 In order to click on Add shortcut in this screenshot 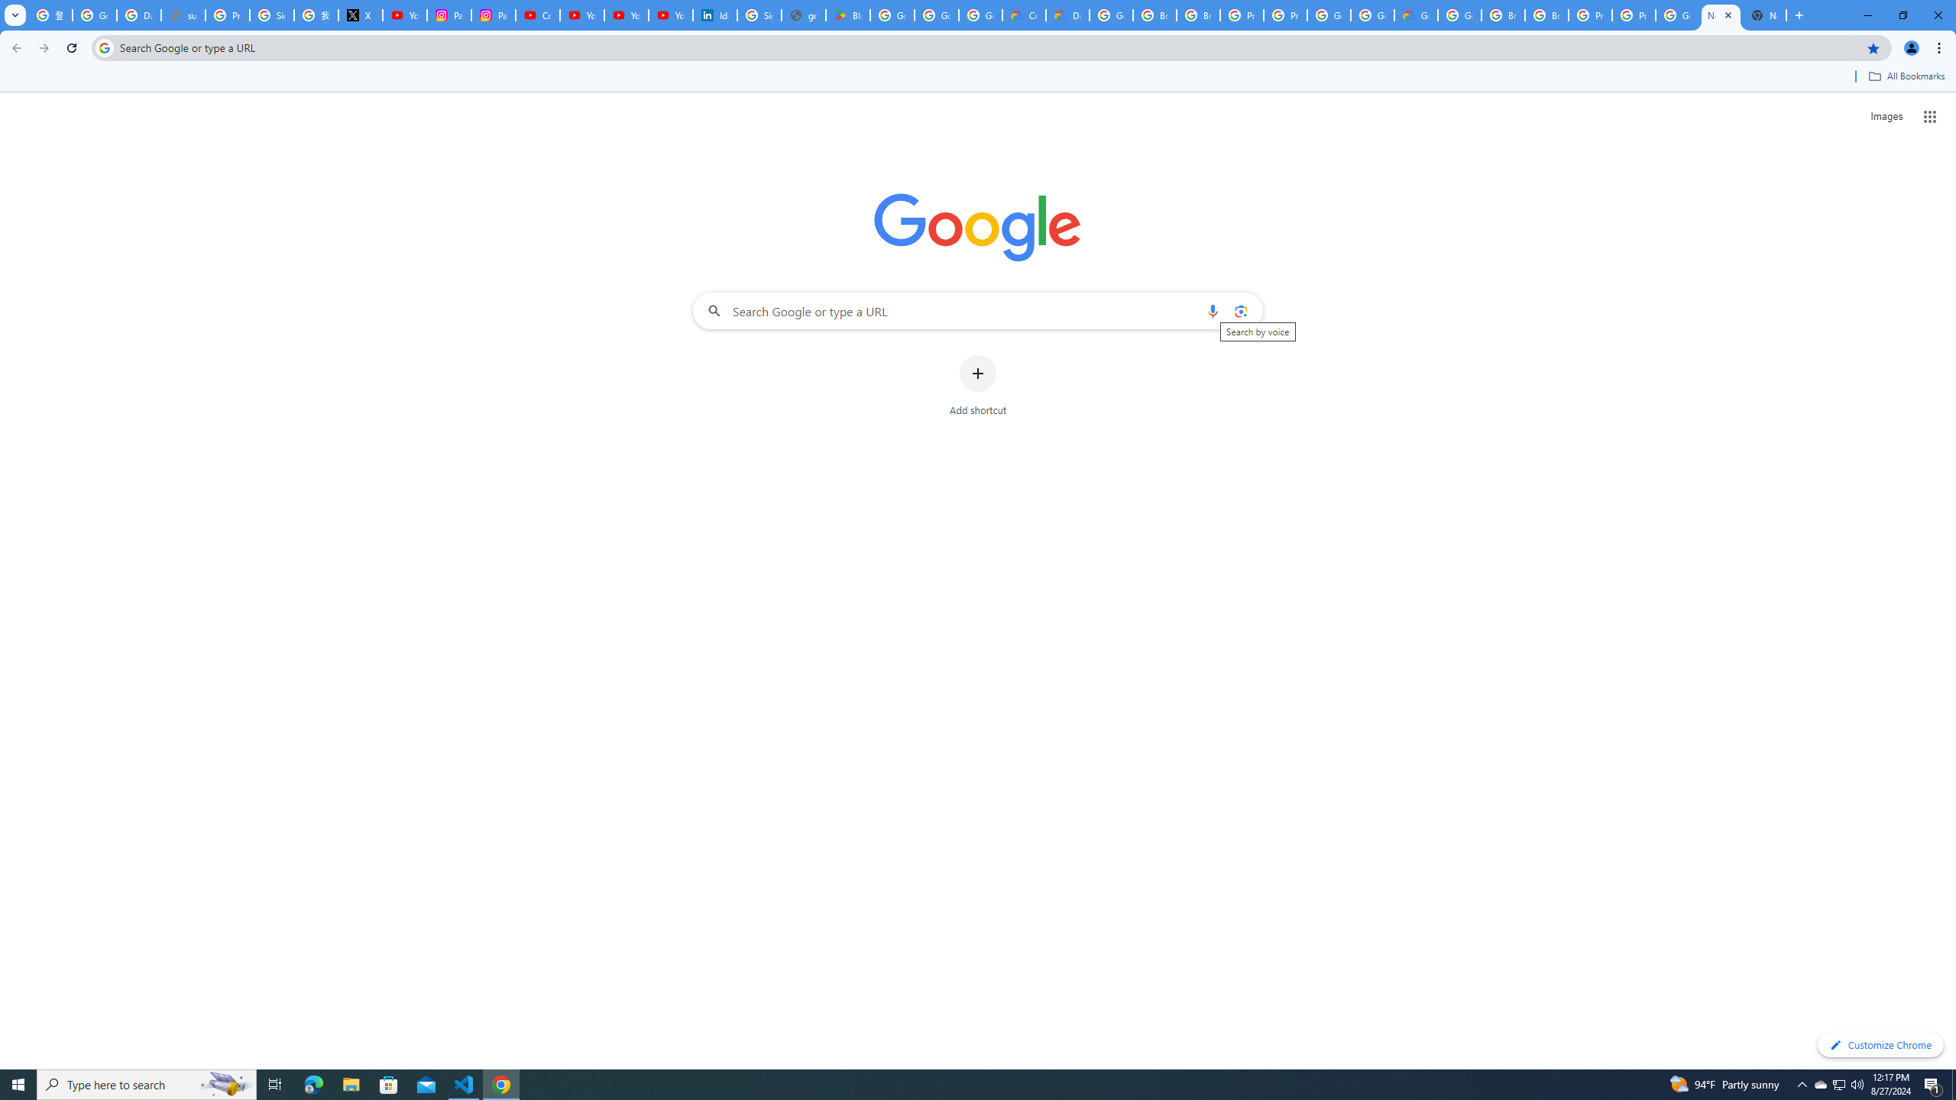, I will do `click(978, 386)`.